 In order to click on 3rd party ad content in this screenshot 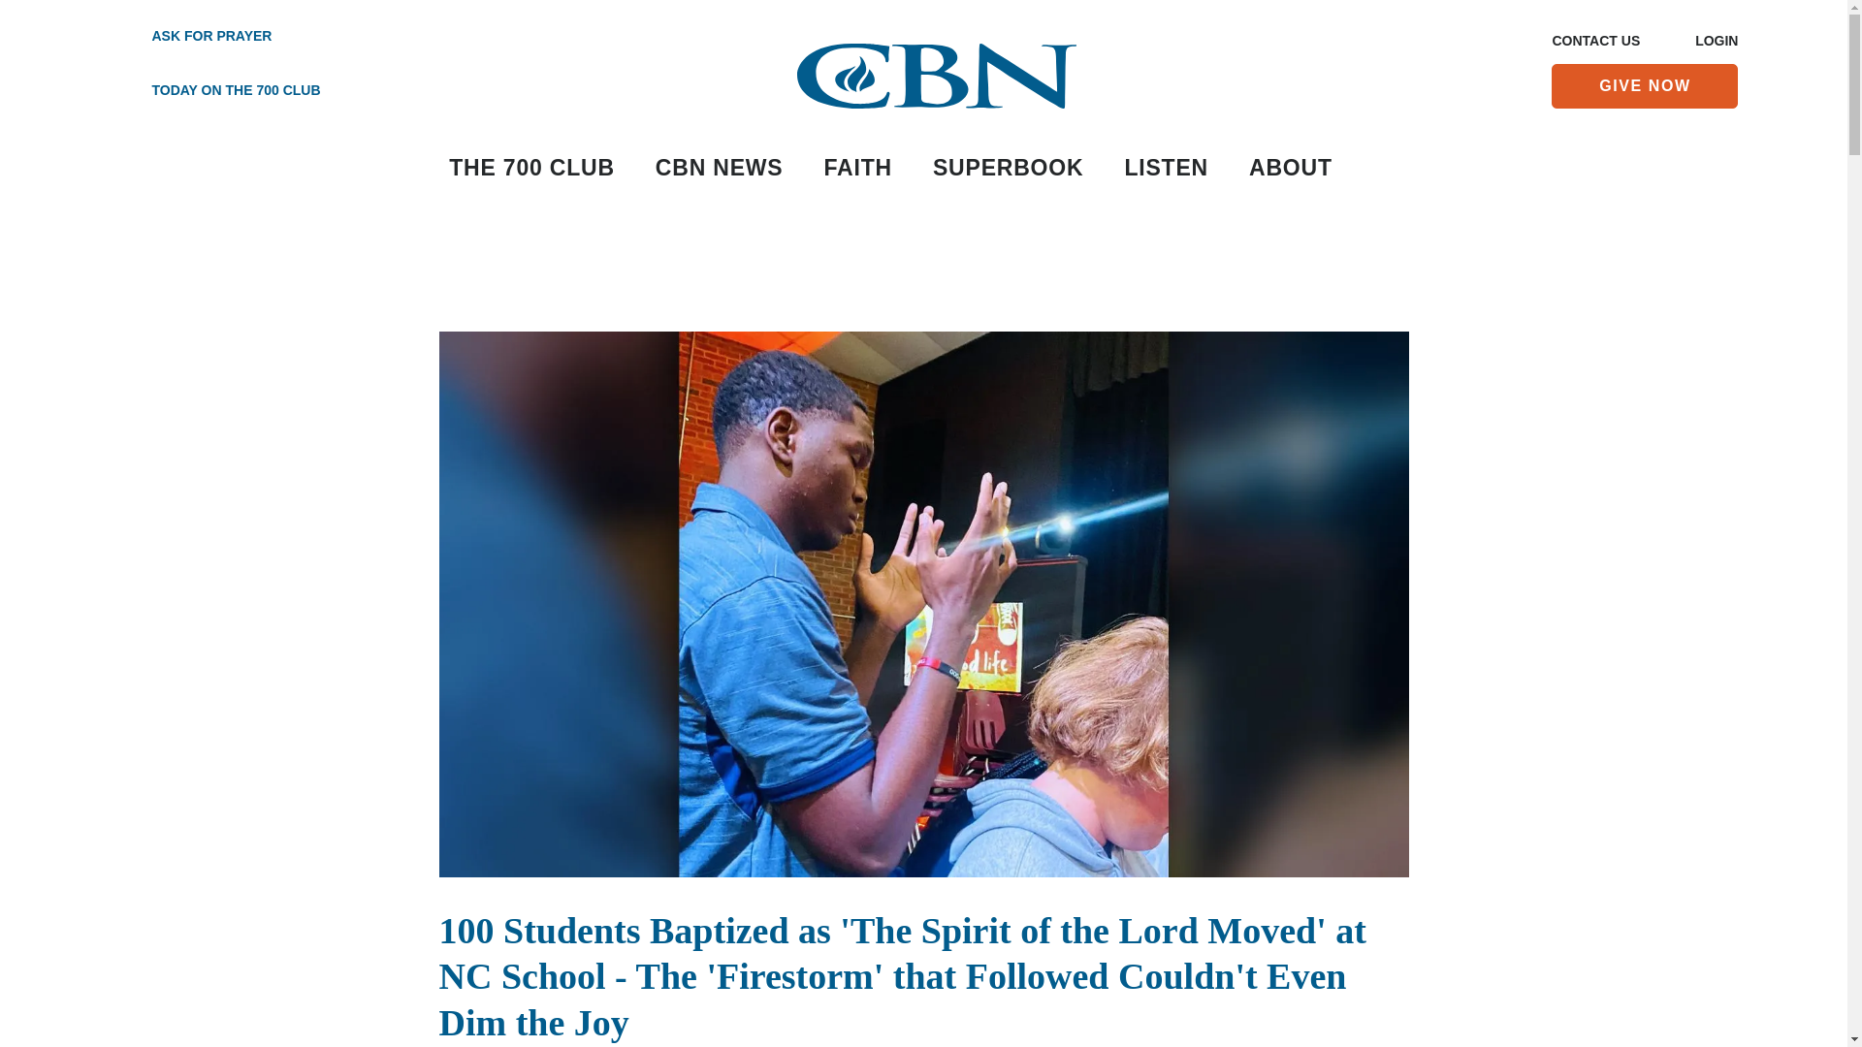, I will do `click(924, 272)`.